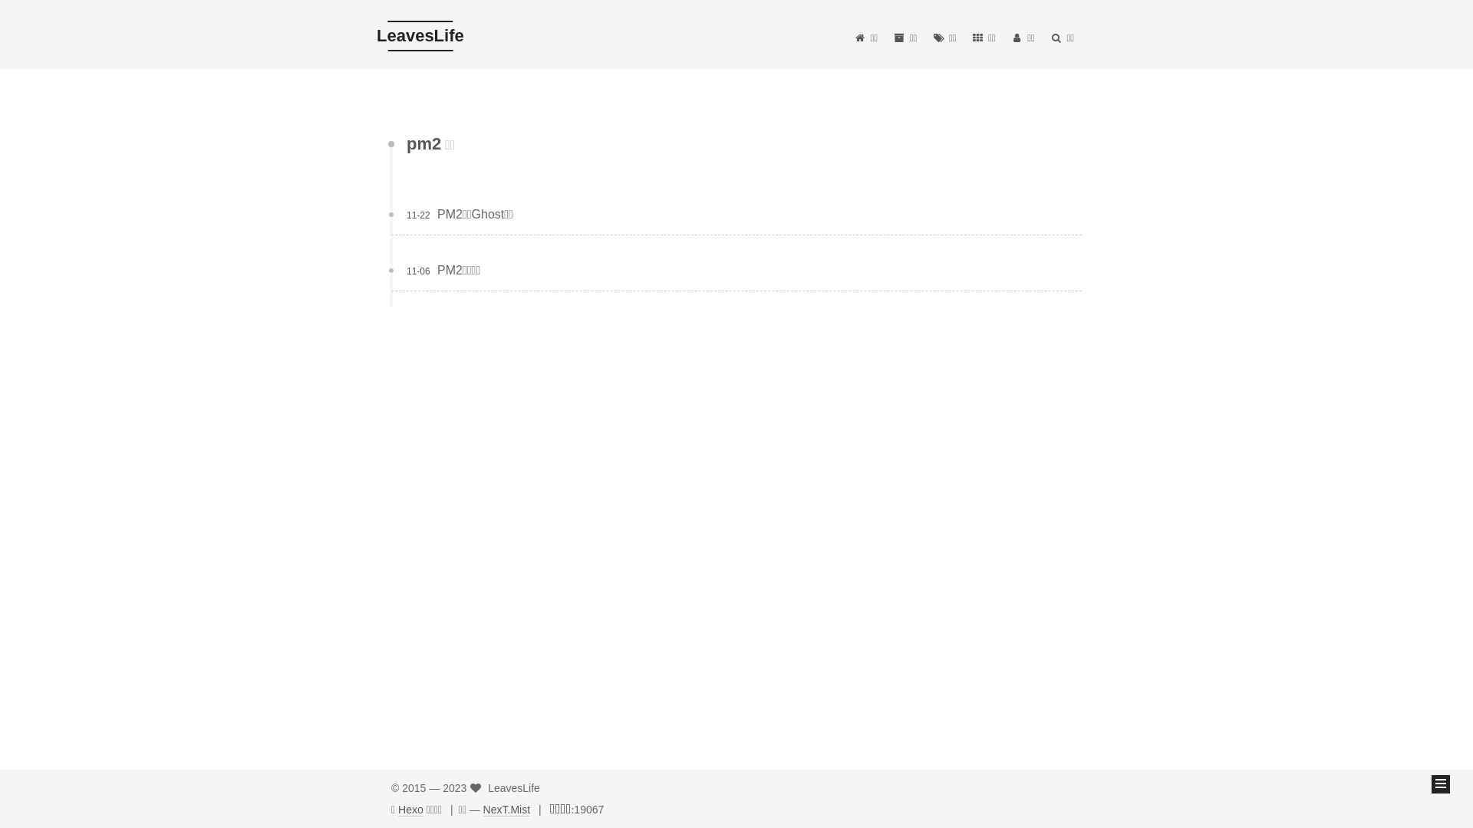  I want to click on Hexo, so click(411, 810).